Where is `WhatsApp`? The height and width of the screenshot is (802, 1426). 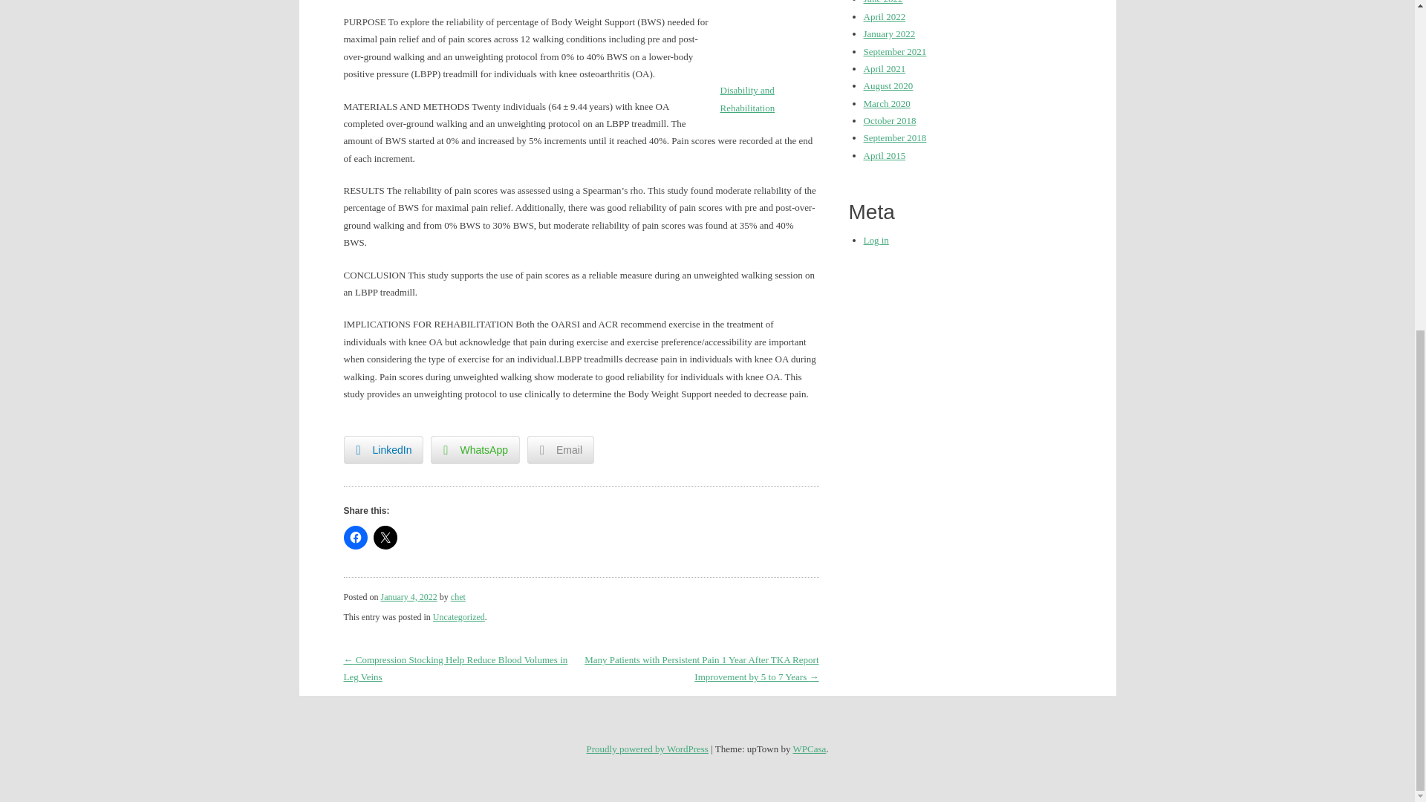
WhatsApp is located at coordinates (475, 450).